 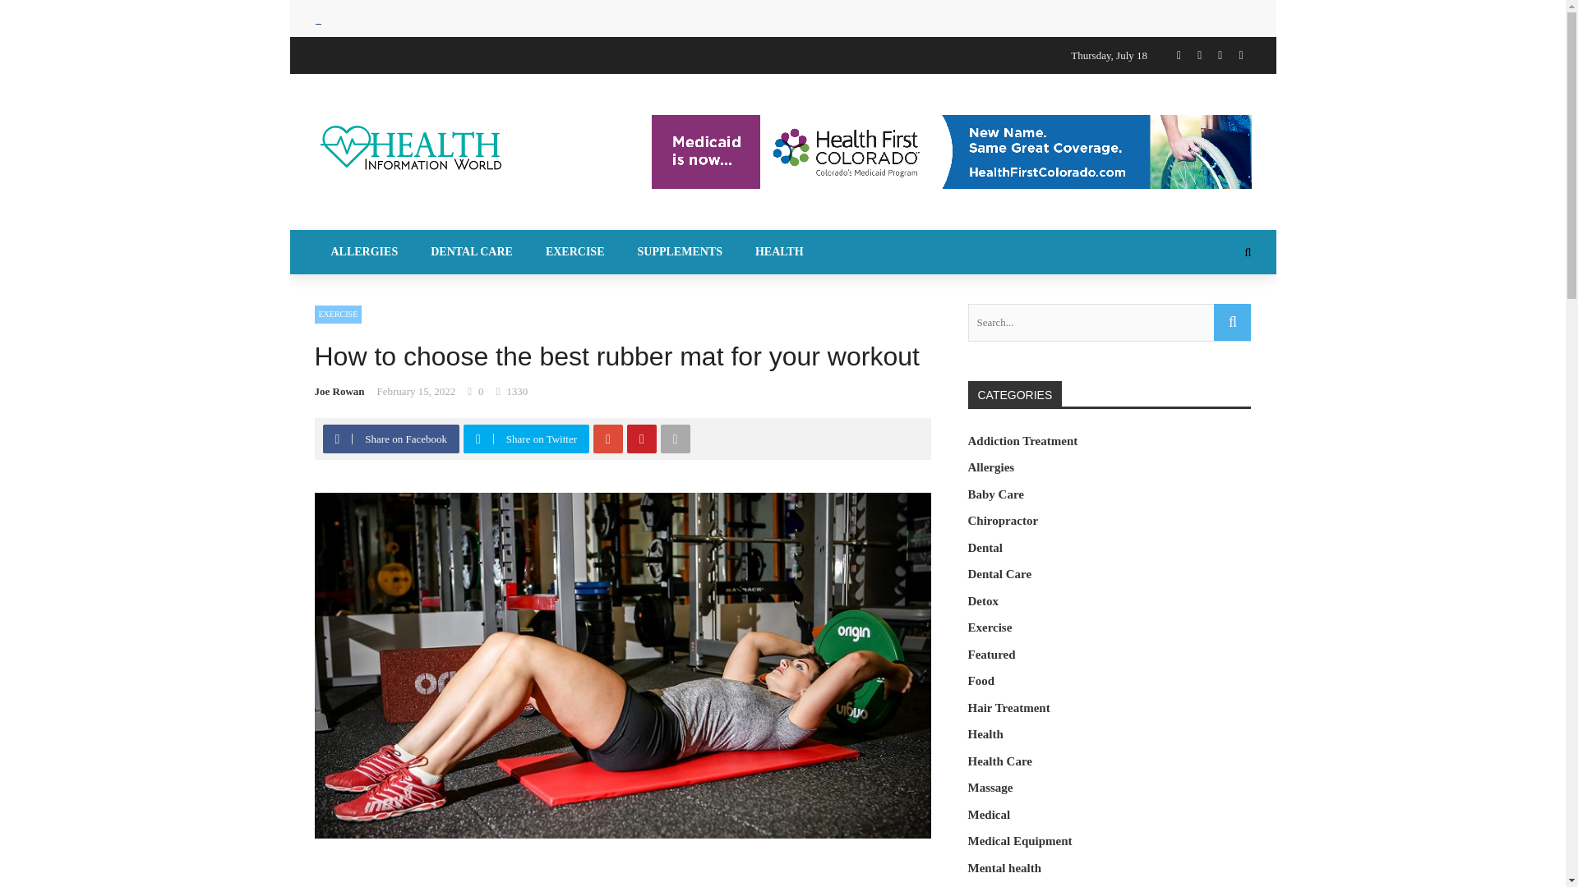 What do you see at coordinates (471, 251) in the screenshot?
I see `DENTAL CARE` at bounding box center [471, 251].